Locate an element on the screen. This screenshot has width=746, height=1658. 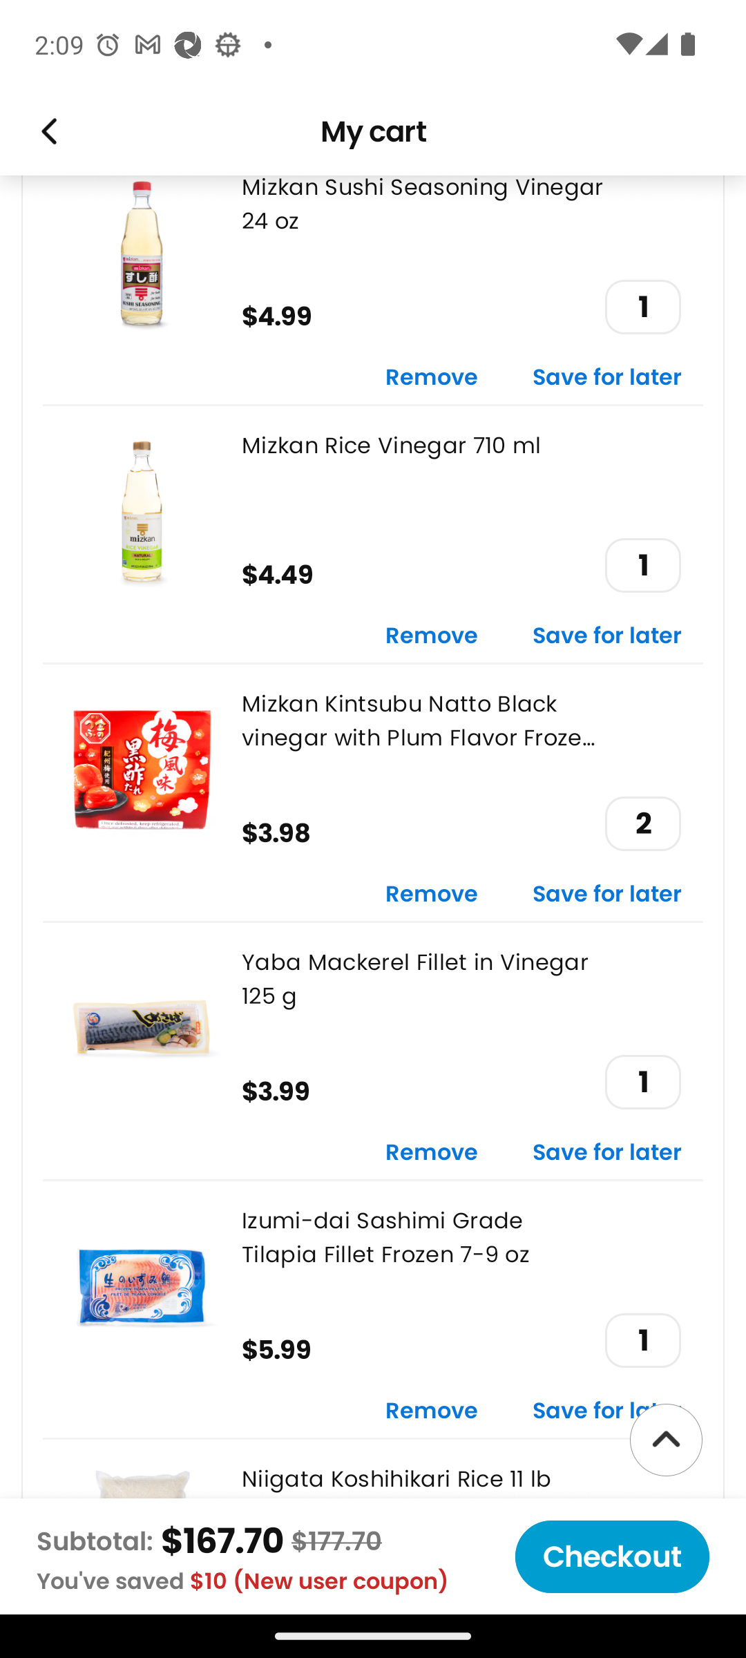
2 is located at coordinates (642, 823).